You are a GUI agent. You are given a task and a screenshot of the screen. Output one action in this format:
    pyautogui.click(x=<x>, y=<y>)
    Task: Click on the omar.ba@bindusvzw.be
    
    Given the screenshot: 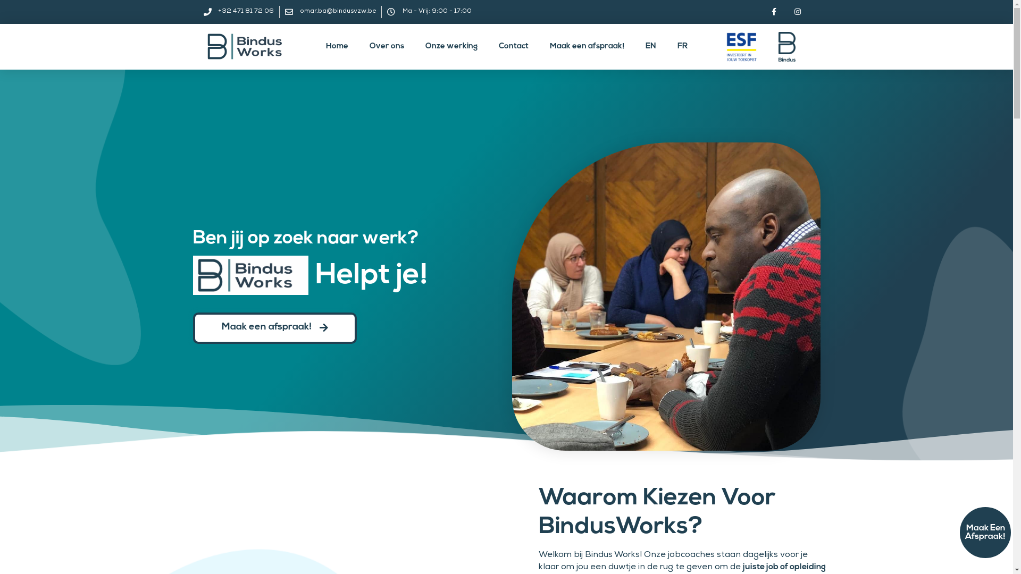 What is the action you would take?
    pyautogui.click(x=331, y=12)
    